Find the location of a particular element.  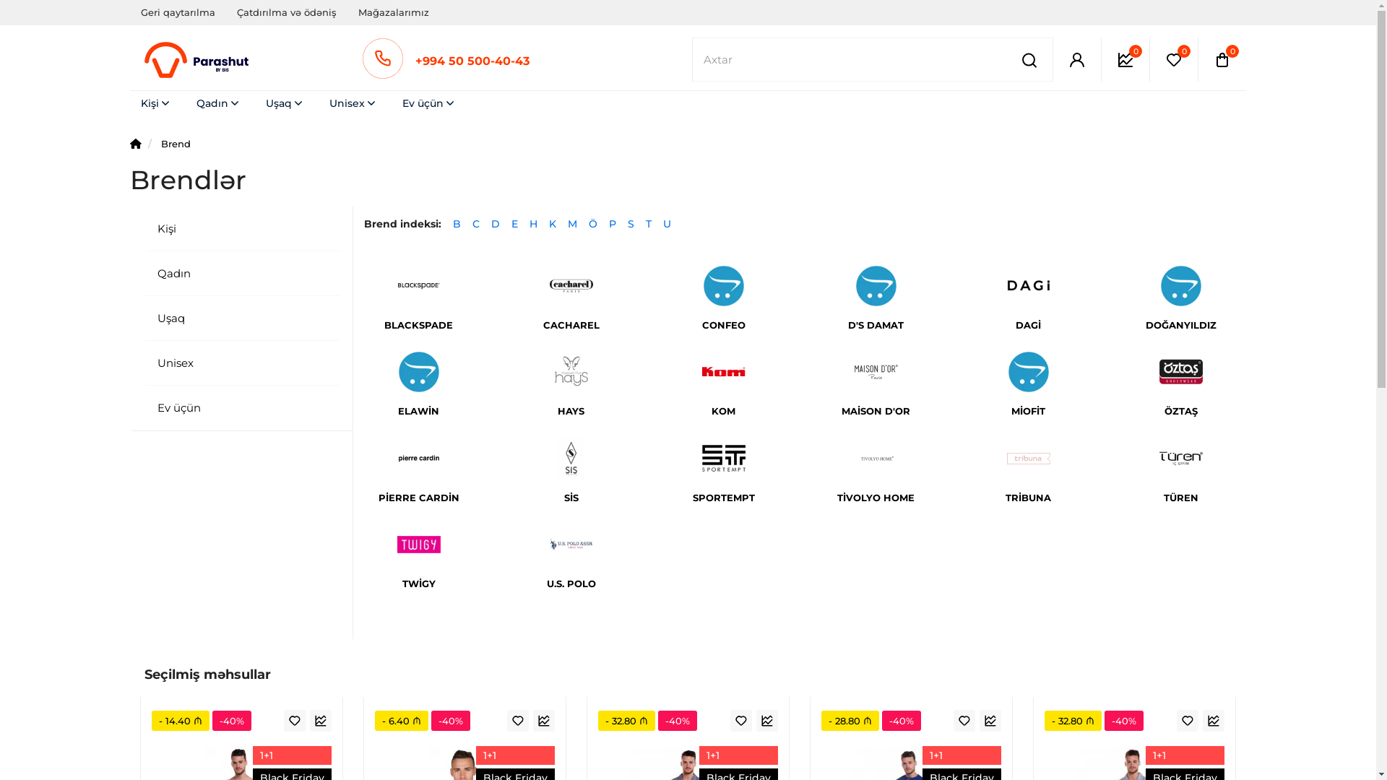

Unisex is located at coordinates (241, 363).